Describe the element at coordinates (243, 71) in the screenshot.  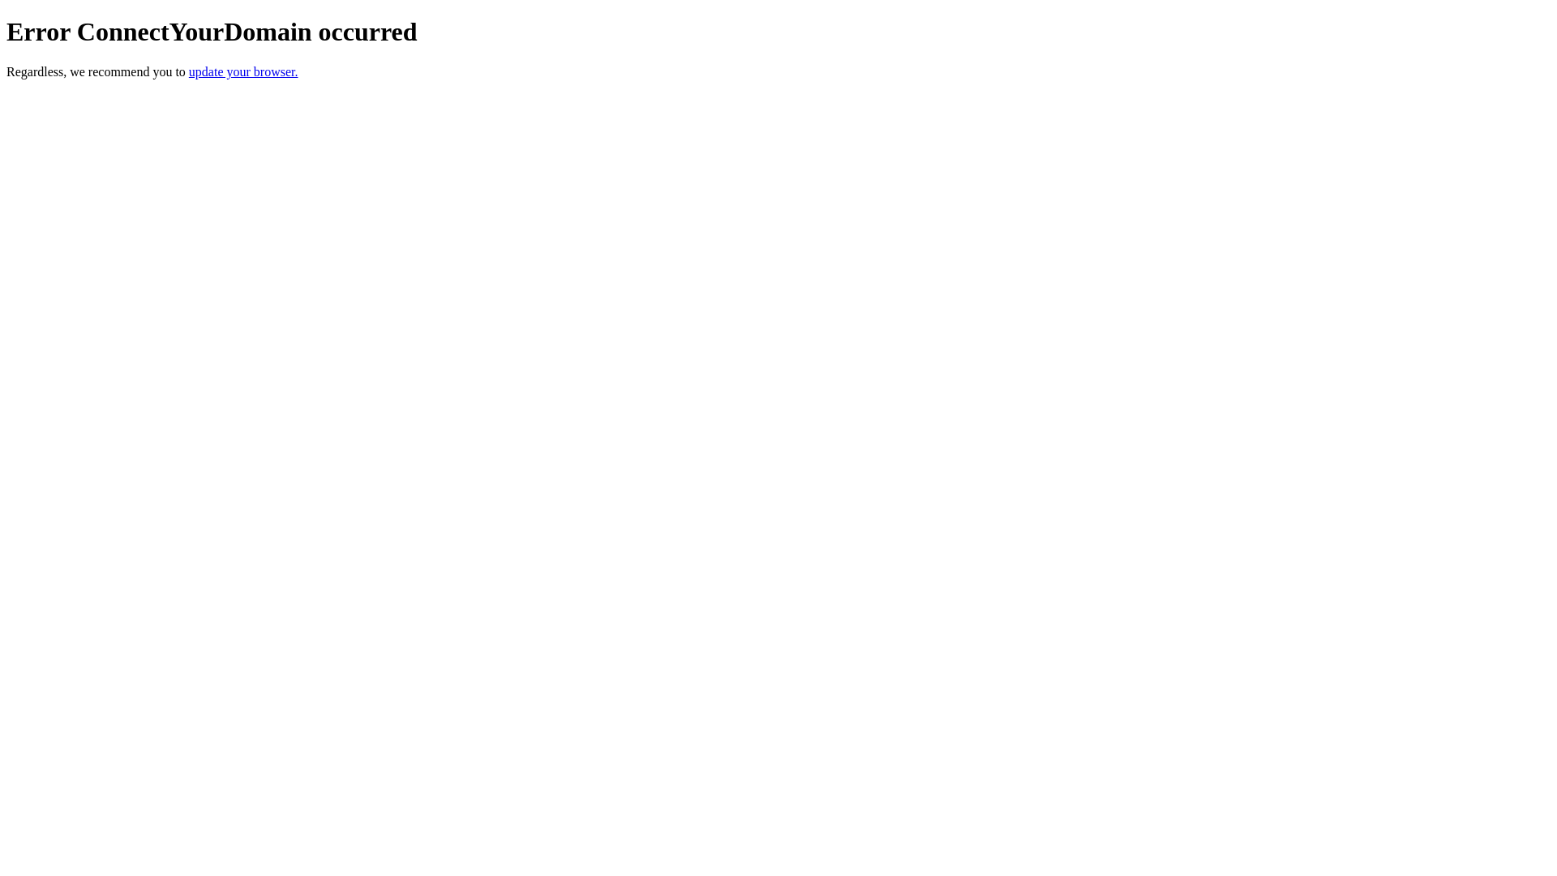
I see `update your browser.` at that location.